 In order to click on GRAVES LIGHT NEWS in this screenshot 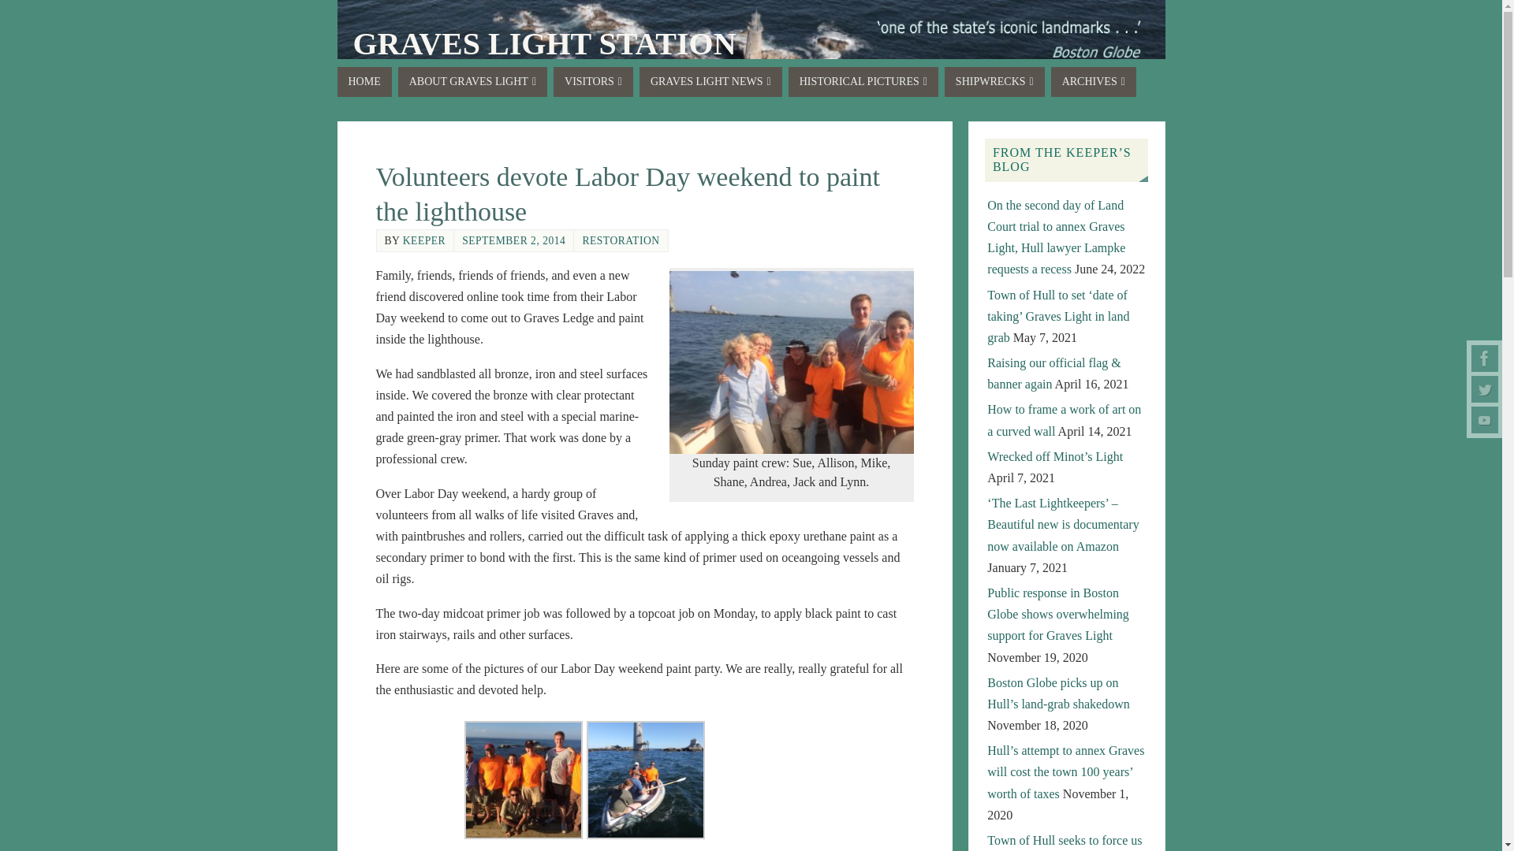, I will do `click(710, 82)`.